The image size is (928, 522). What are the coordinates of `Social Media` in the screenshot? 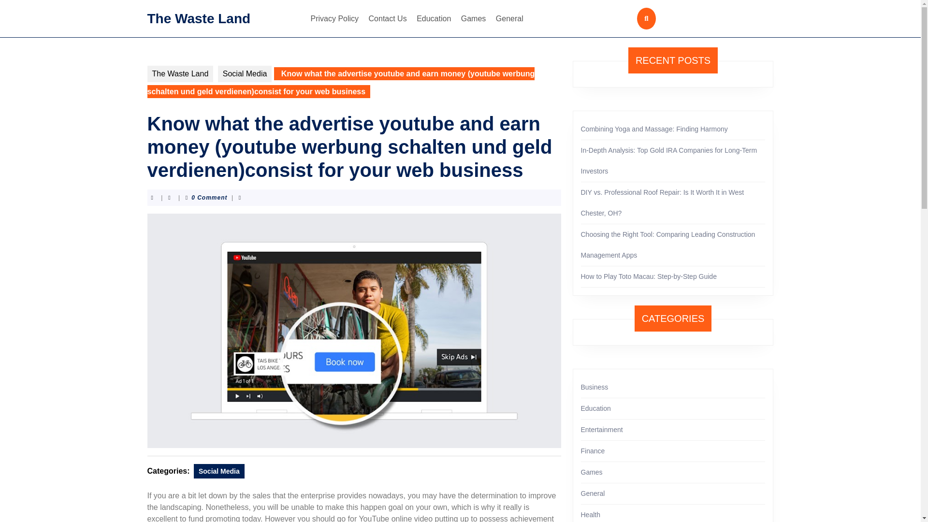 It's located at (219, 471).